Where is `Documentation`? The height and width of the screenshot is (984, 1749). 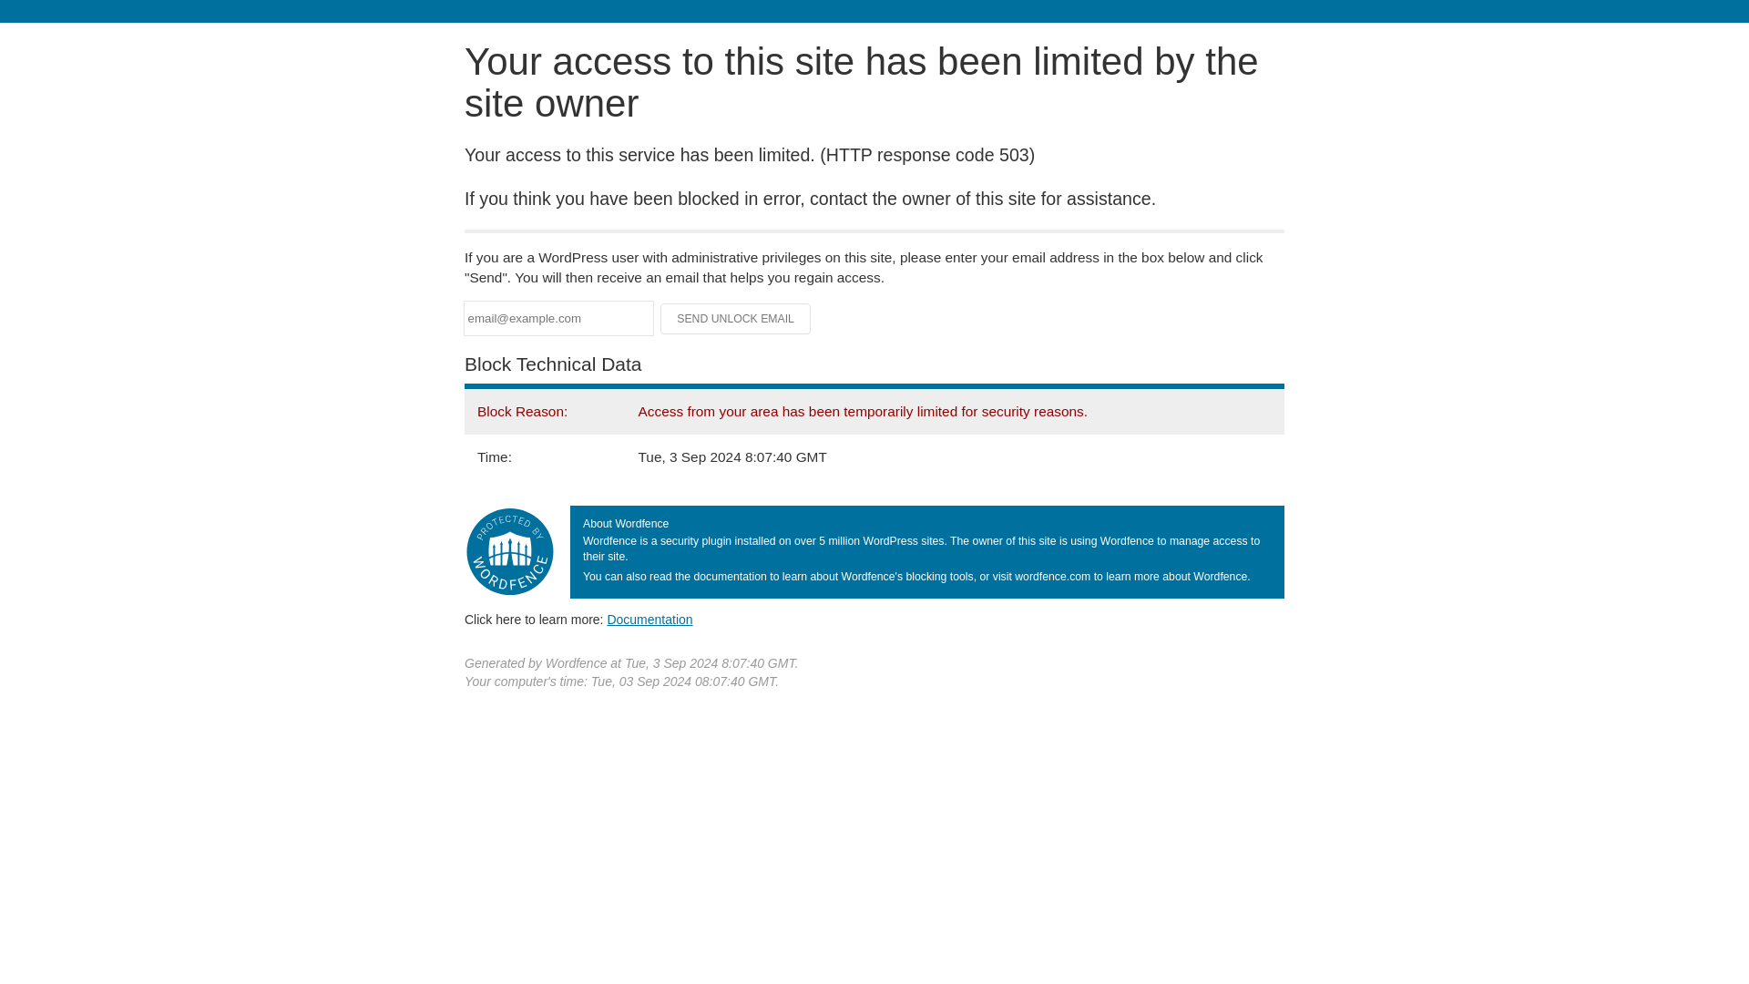
Documentation is located at coordinates (649, 619).